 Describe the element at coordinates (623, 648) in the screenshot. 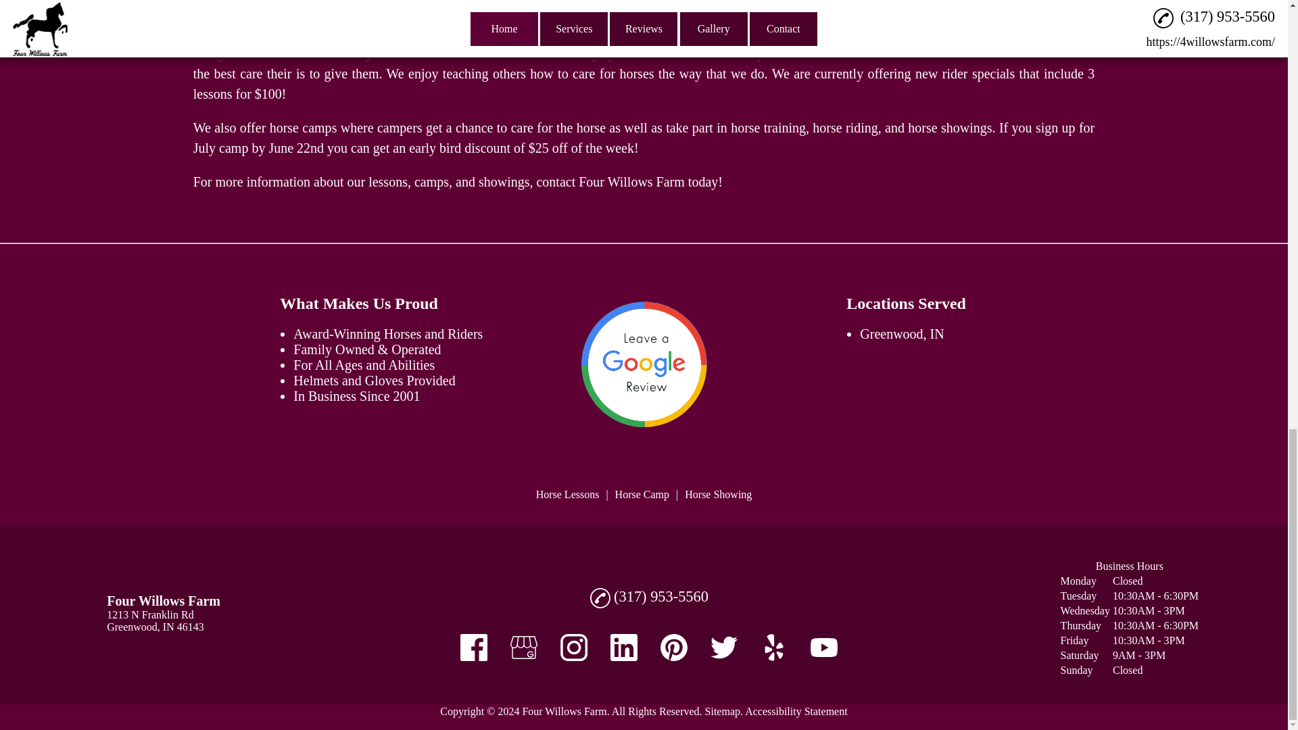

I see `LinkedIn` at that location.